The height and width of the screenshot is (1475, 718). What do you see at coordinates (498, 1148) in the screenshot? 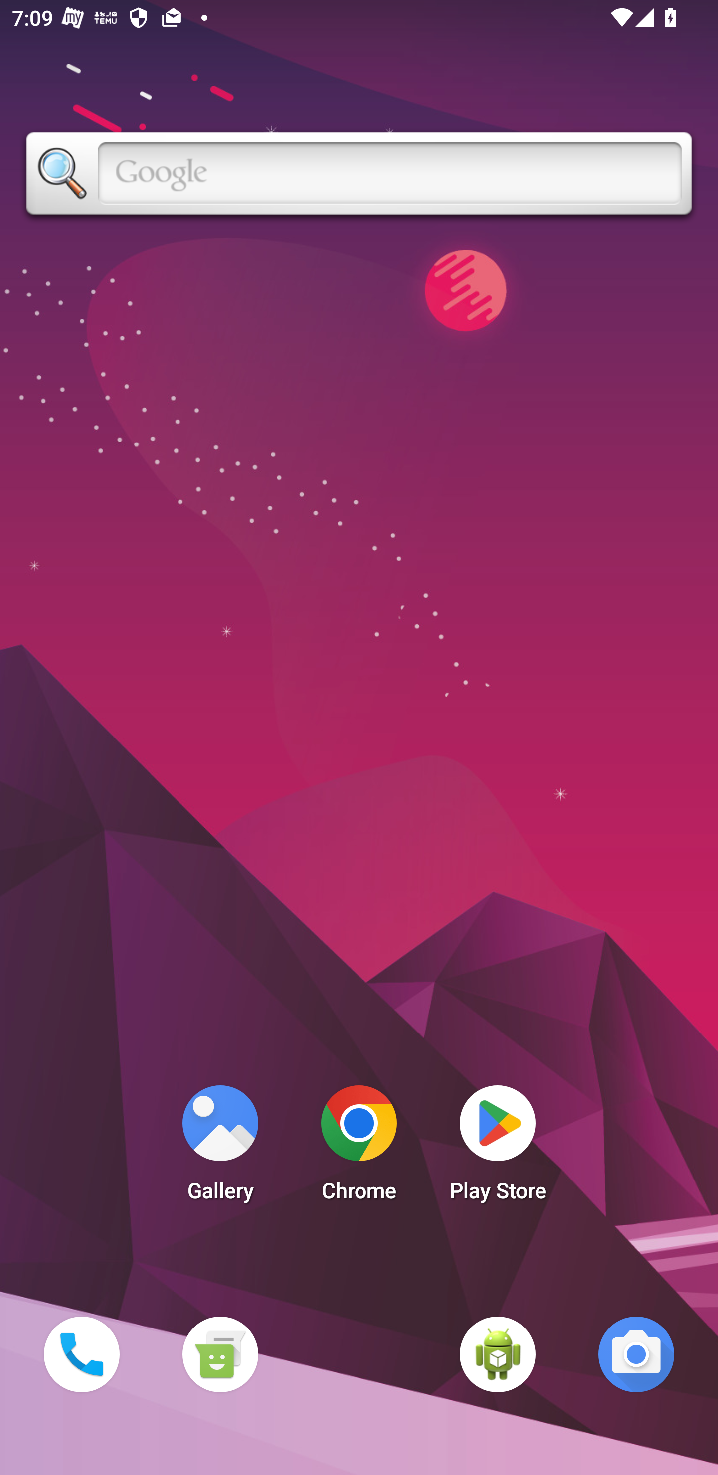
I see `Play Store` at bounding box center [498, 1148].